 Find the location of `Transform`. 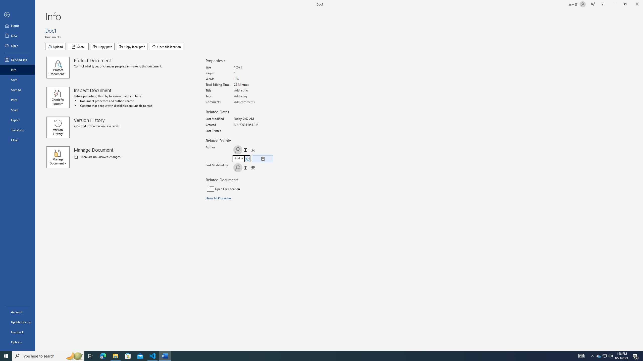

Transform is located at coordinates (18, 130).